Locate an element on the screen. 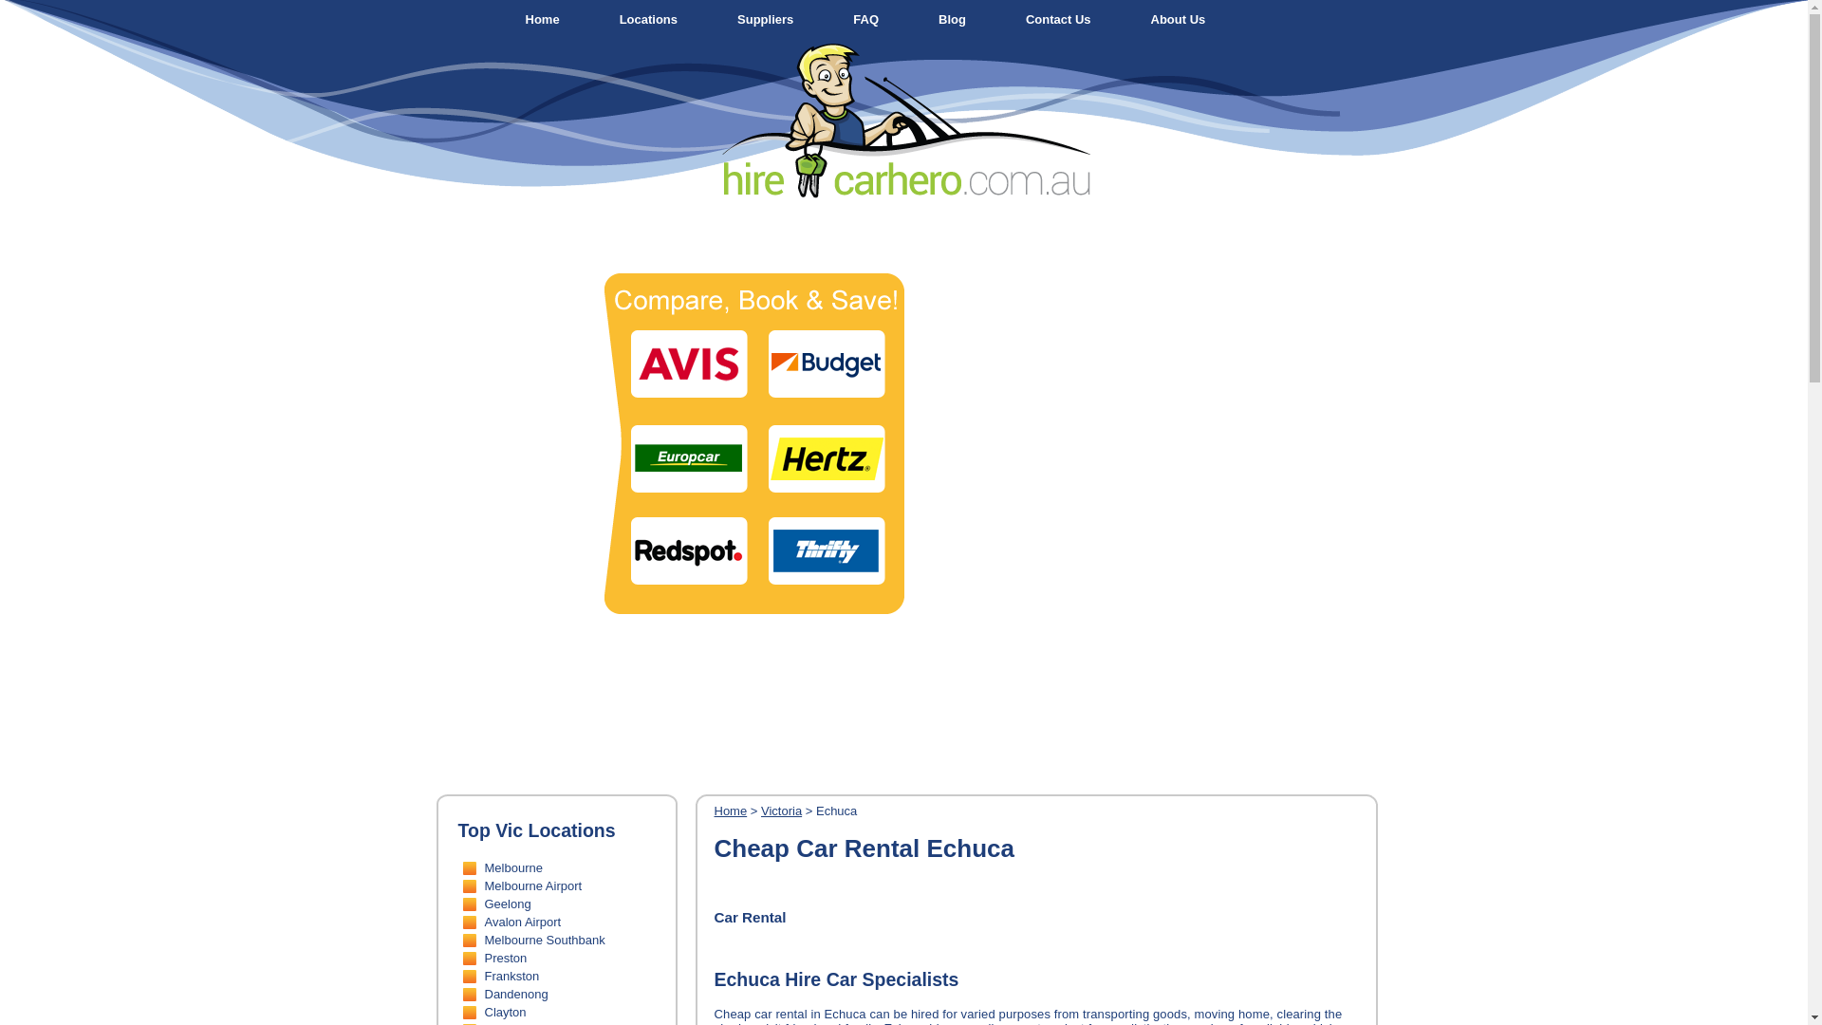 Image resolution: width=1822 pixels, height=1025 pixels. Avalon Airport is located at coordinates (522, 922).